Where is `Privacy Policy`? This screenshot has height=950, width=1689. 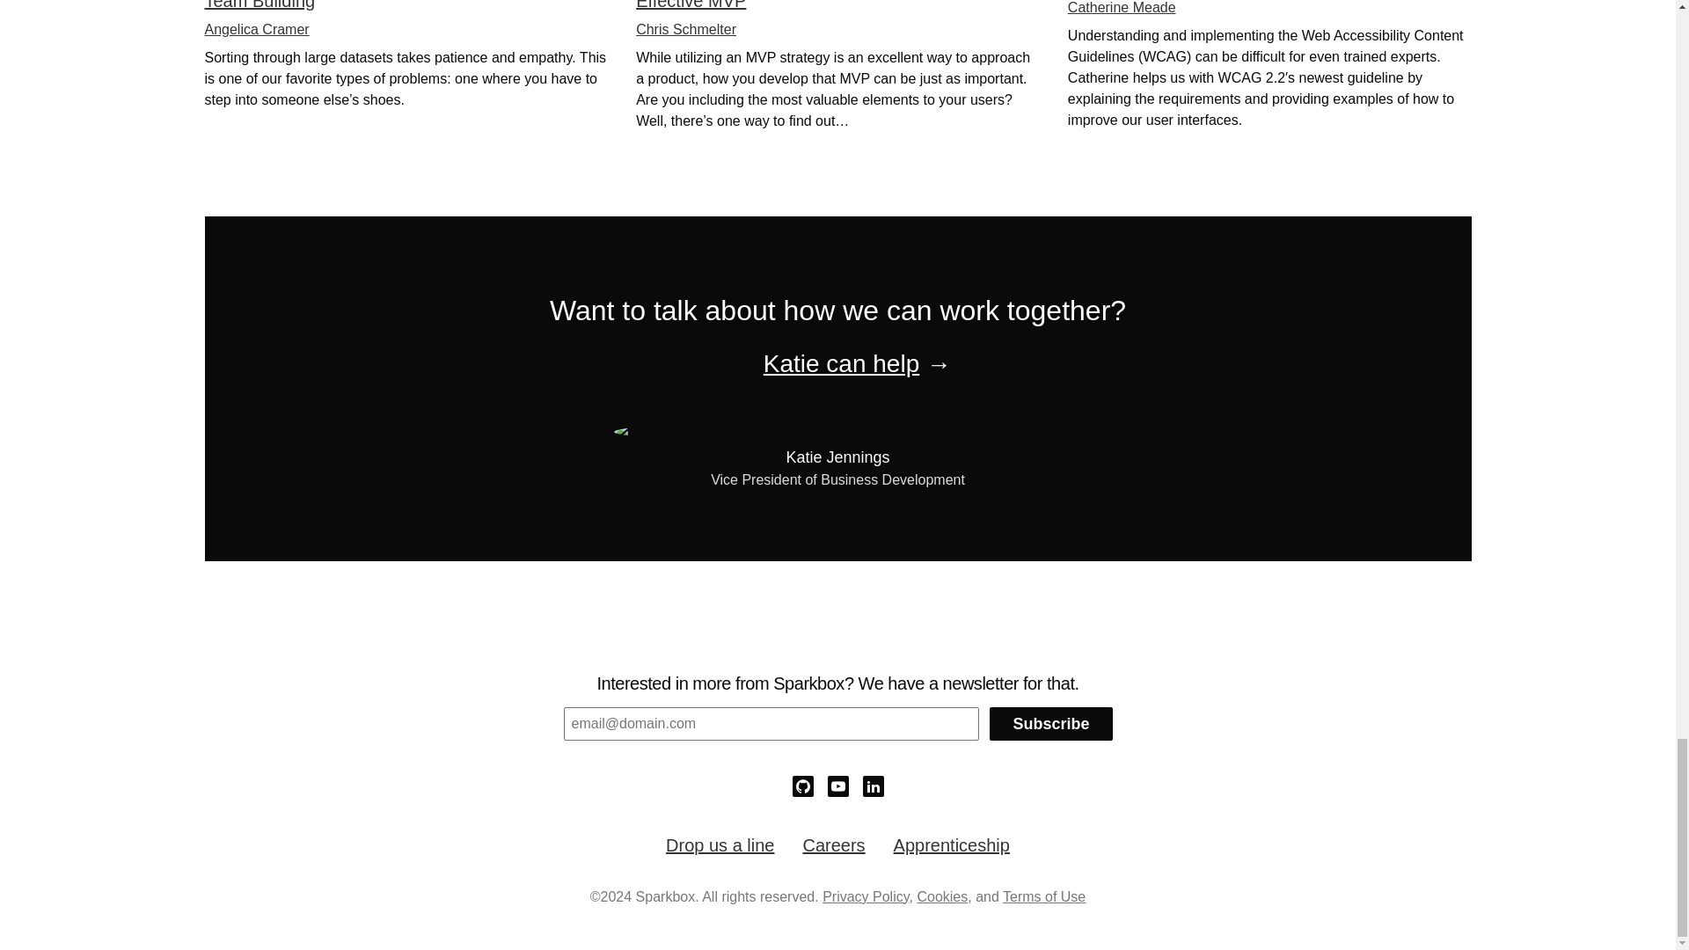 Privacy Policy is located at coordinates (866, 896).